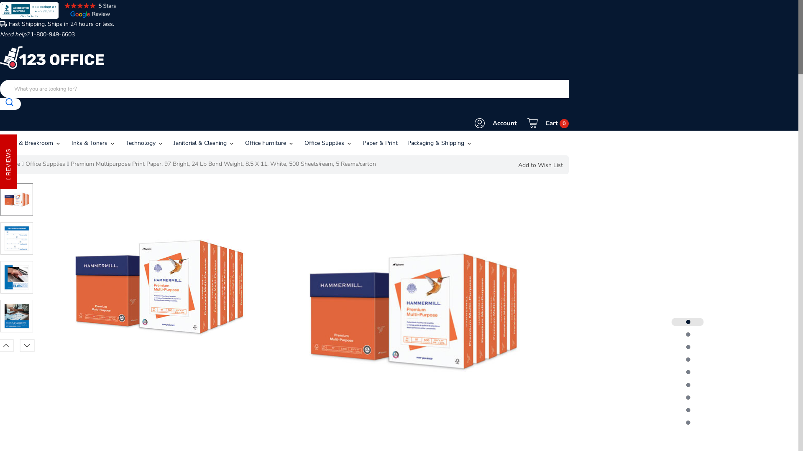 The height and width of the screenshot is (451, 803). What do you see at coordinates (688, 347) in the screenshot?
I see `3` at bounding box center [688, 347].